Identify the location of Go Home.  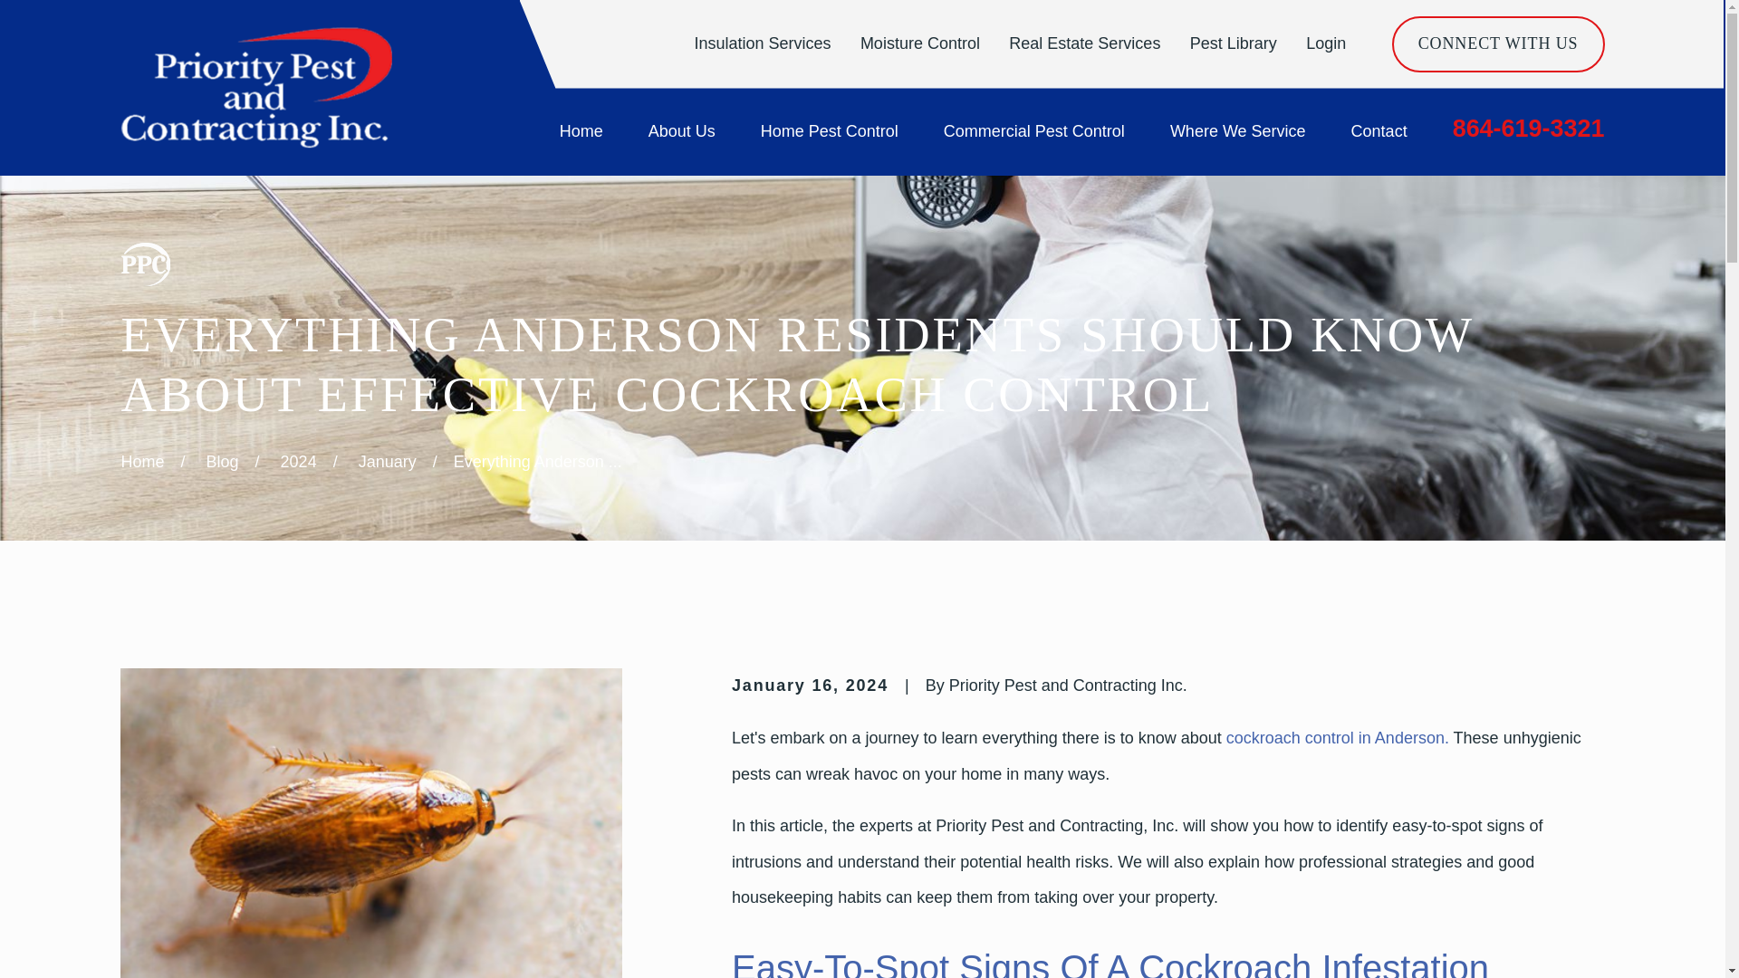
(141, 462).